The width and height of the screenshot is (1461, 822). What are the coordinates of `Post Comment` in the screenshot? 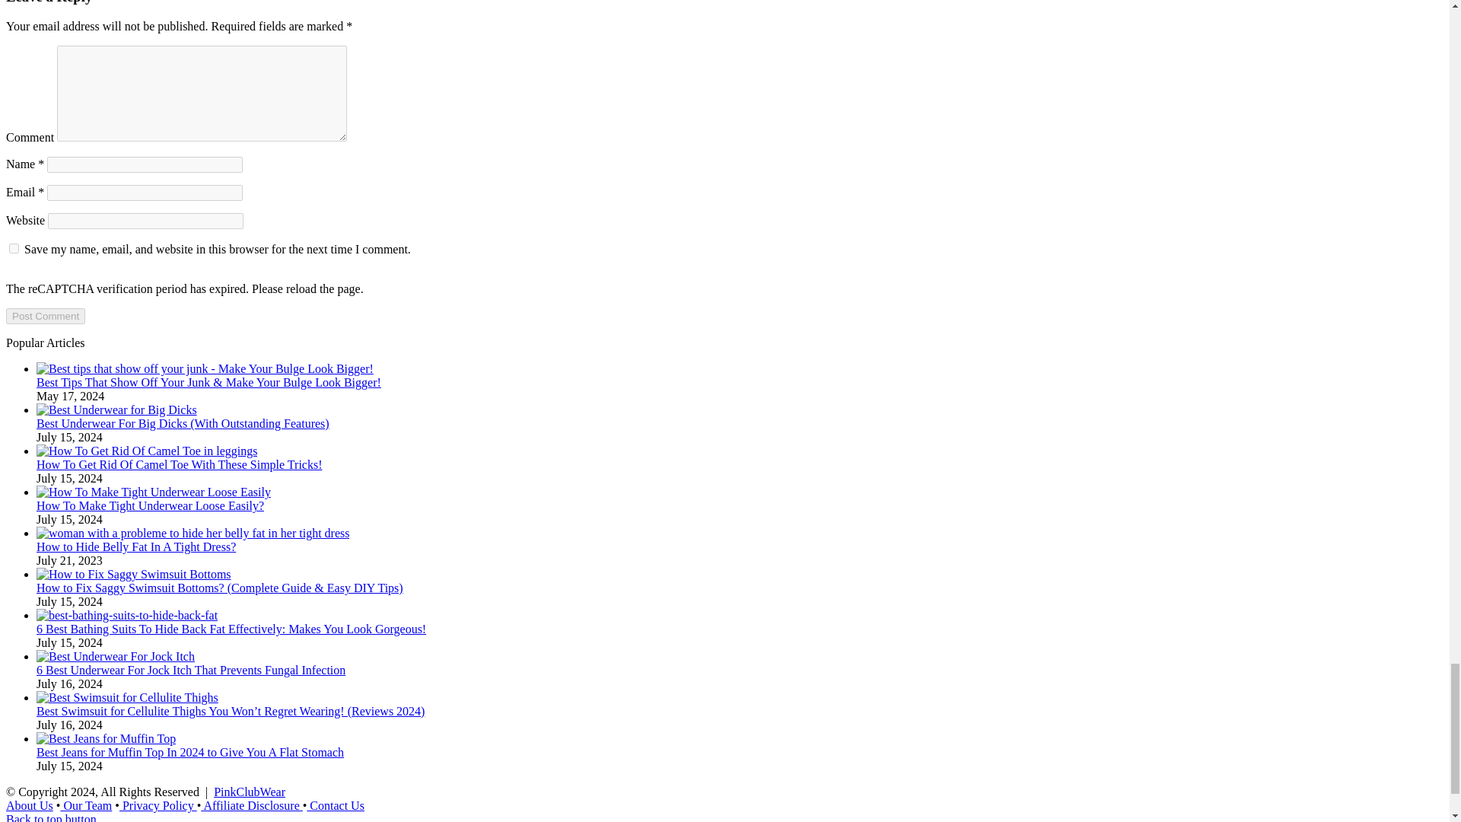 It's located at (45, 316).